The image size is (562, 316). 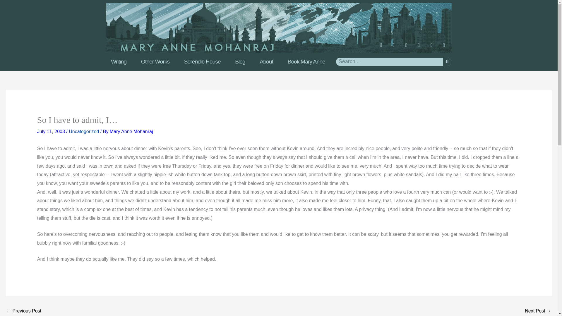 What do you see at coordinates (434, 47) in the screenshot?
I see `Patreon` at bounding box center [434, 47].